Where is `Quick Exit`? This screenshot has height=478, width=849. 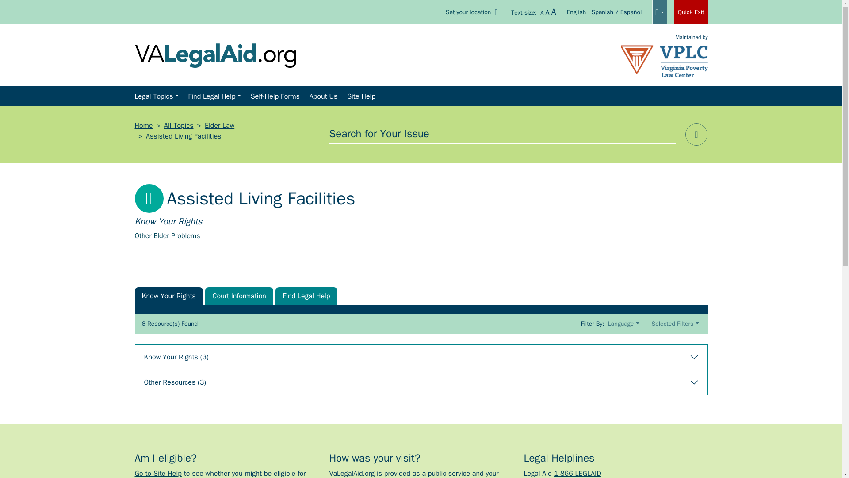 Quick Exit is located at coordinates (691, 12).